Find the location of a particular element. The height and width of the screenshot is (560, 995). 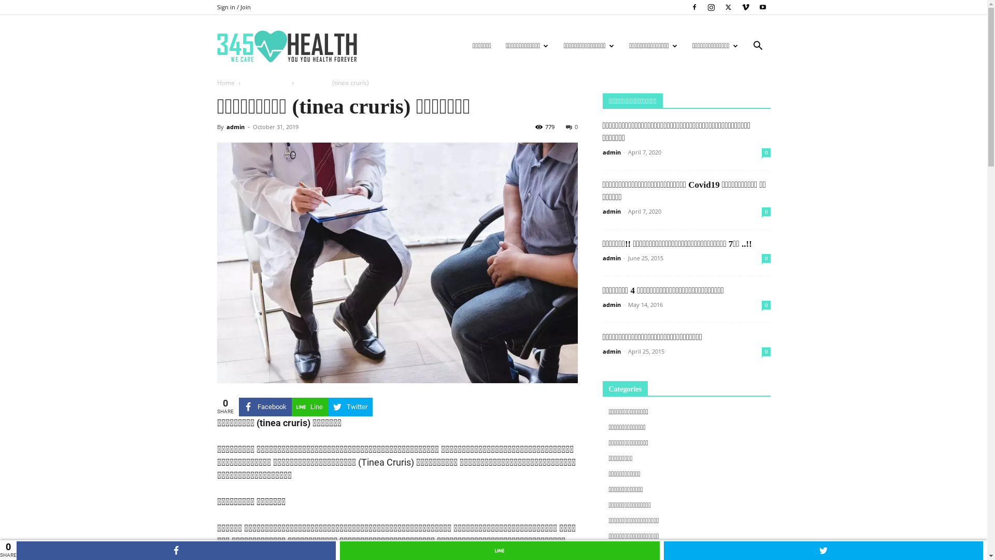

admin is located at coordinates (612, 352).